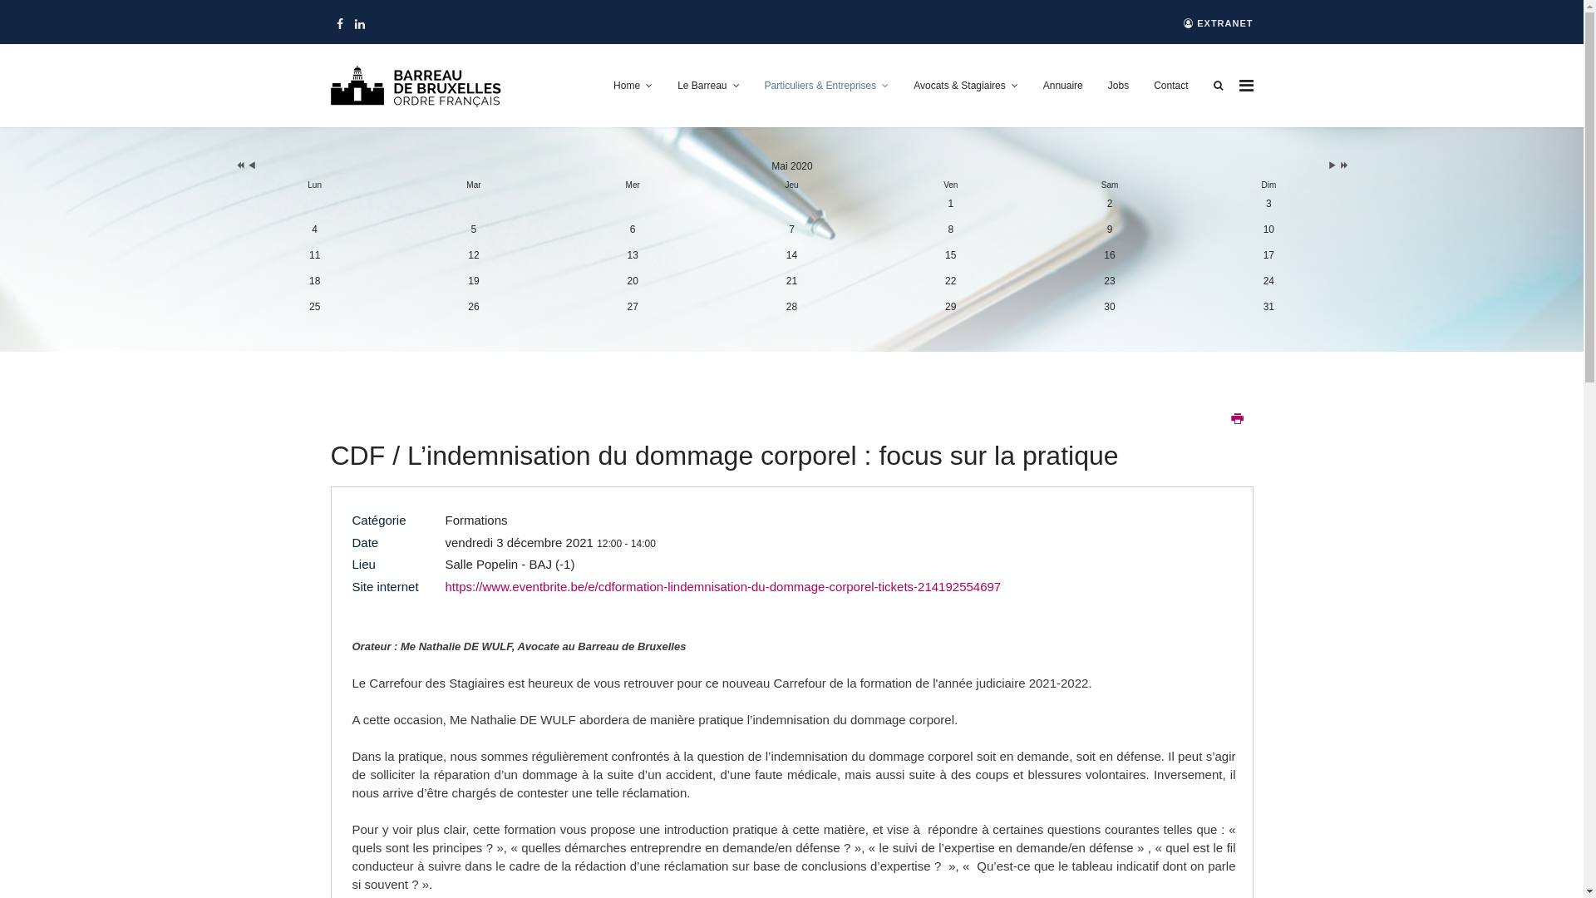  I want to click on Le Barreau, so click(708, 86).